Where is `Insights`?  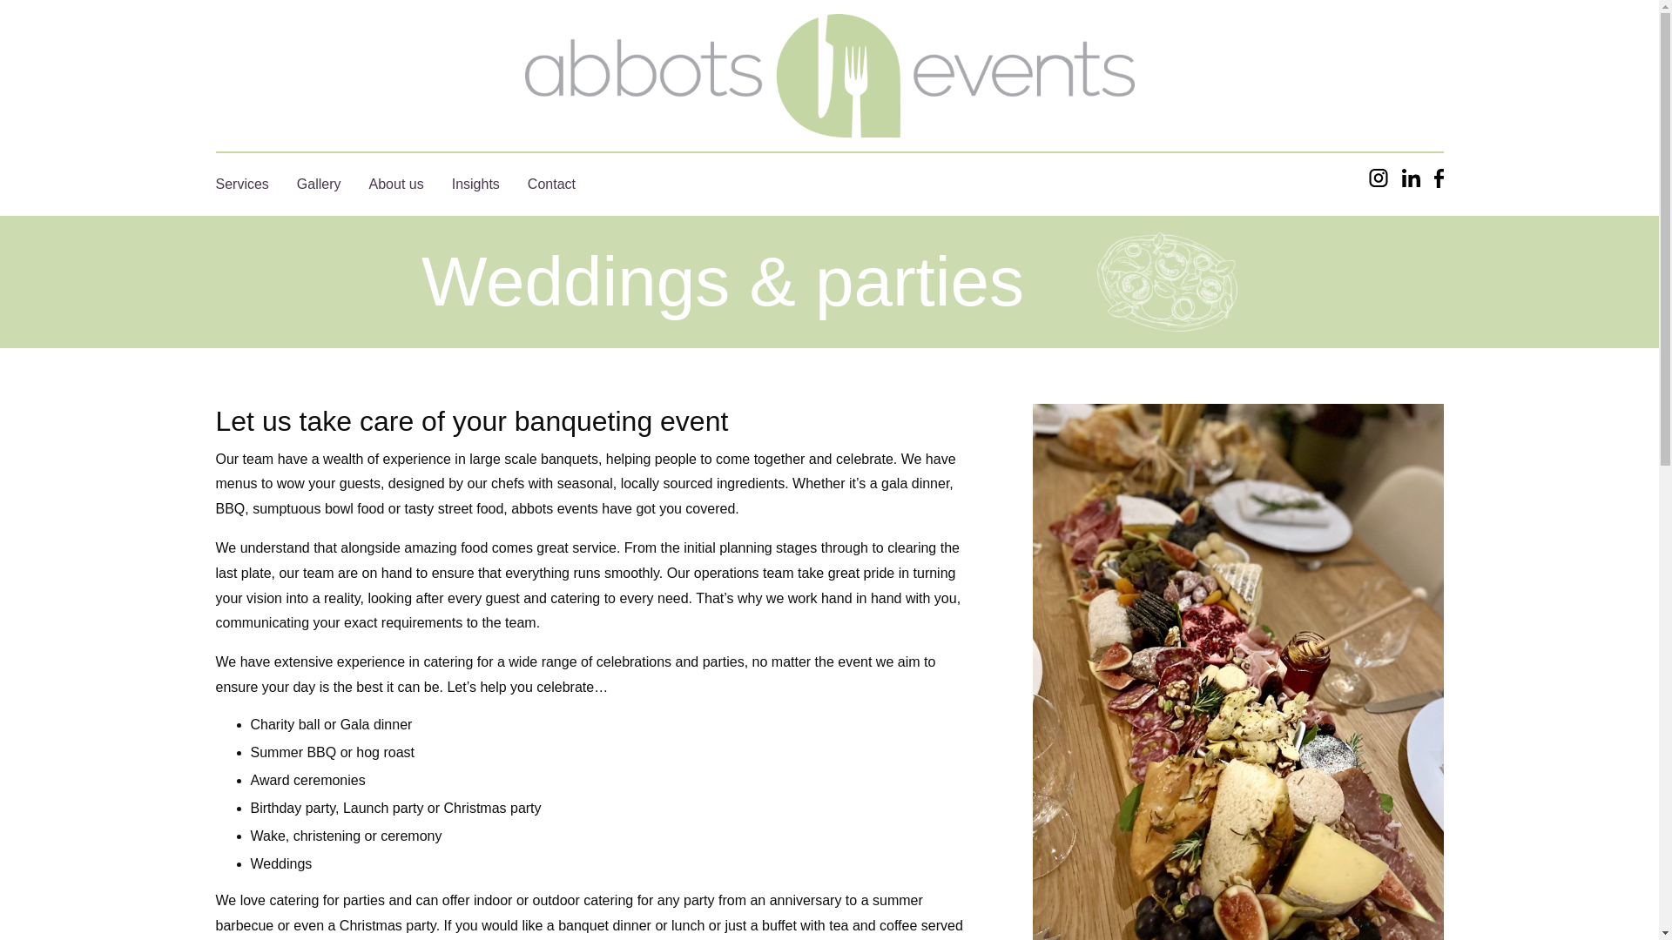
Insights is located at coordinates (475, 185).